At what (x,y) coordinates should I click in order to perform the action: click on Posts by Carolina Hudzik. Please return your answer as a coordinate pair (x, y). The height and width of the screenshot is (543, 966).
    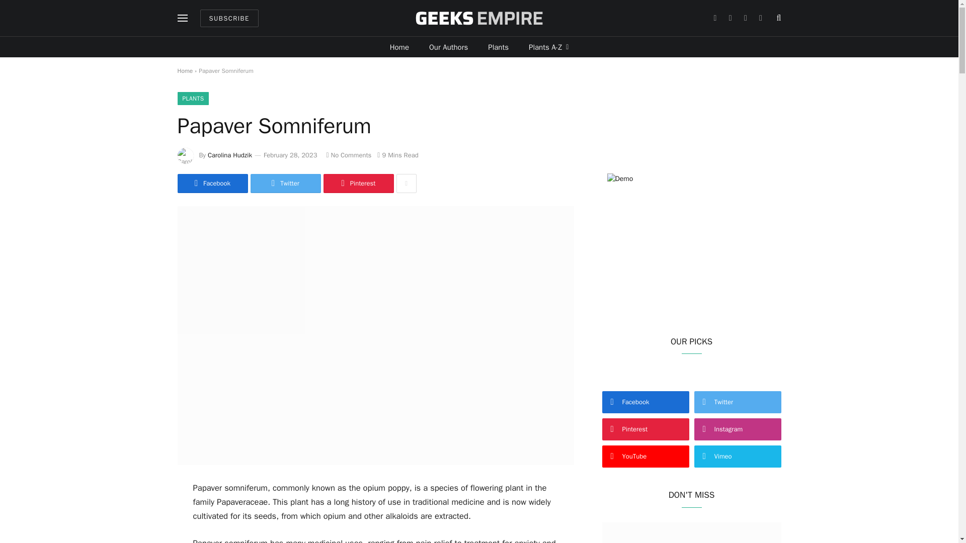
    Looking at the image, I should click on (229, 155).